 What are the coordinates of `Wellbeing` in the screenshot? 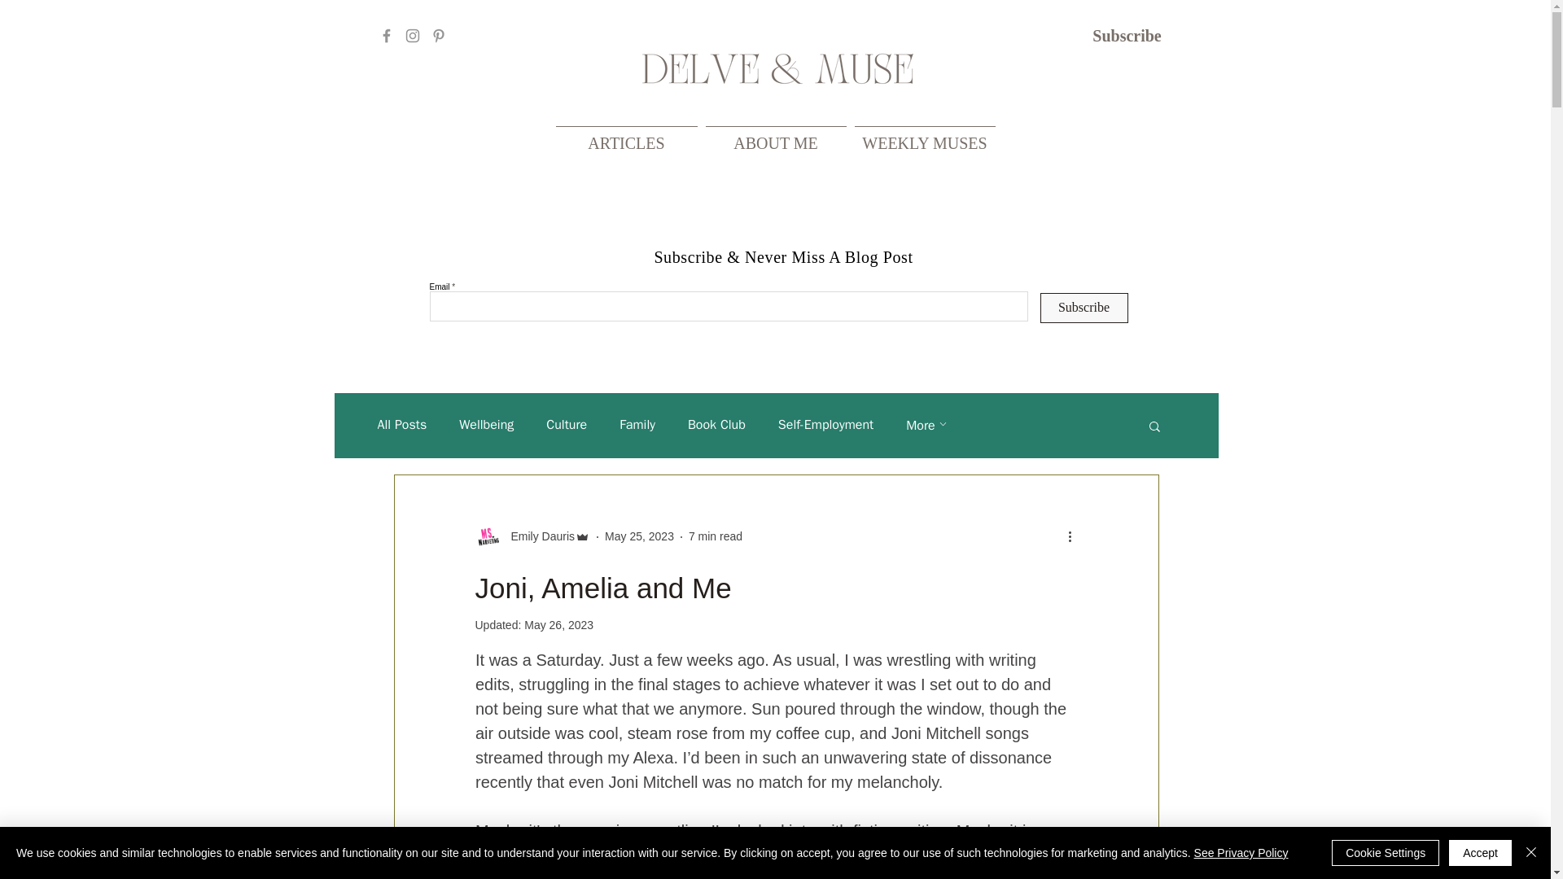 It's located at (487, 425).